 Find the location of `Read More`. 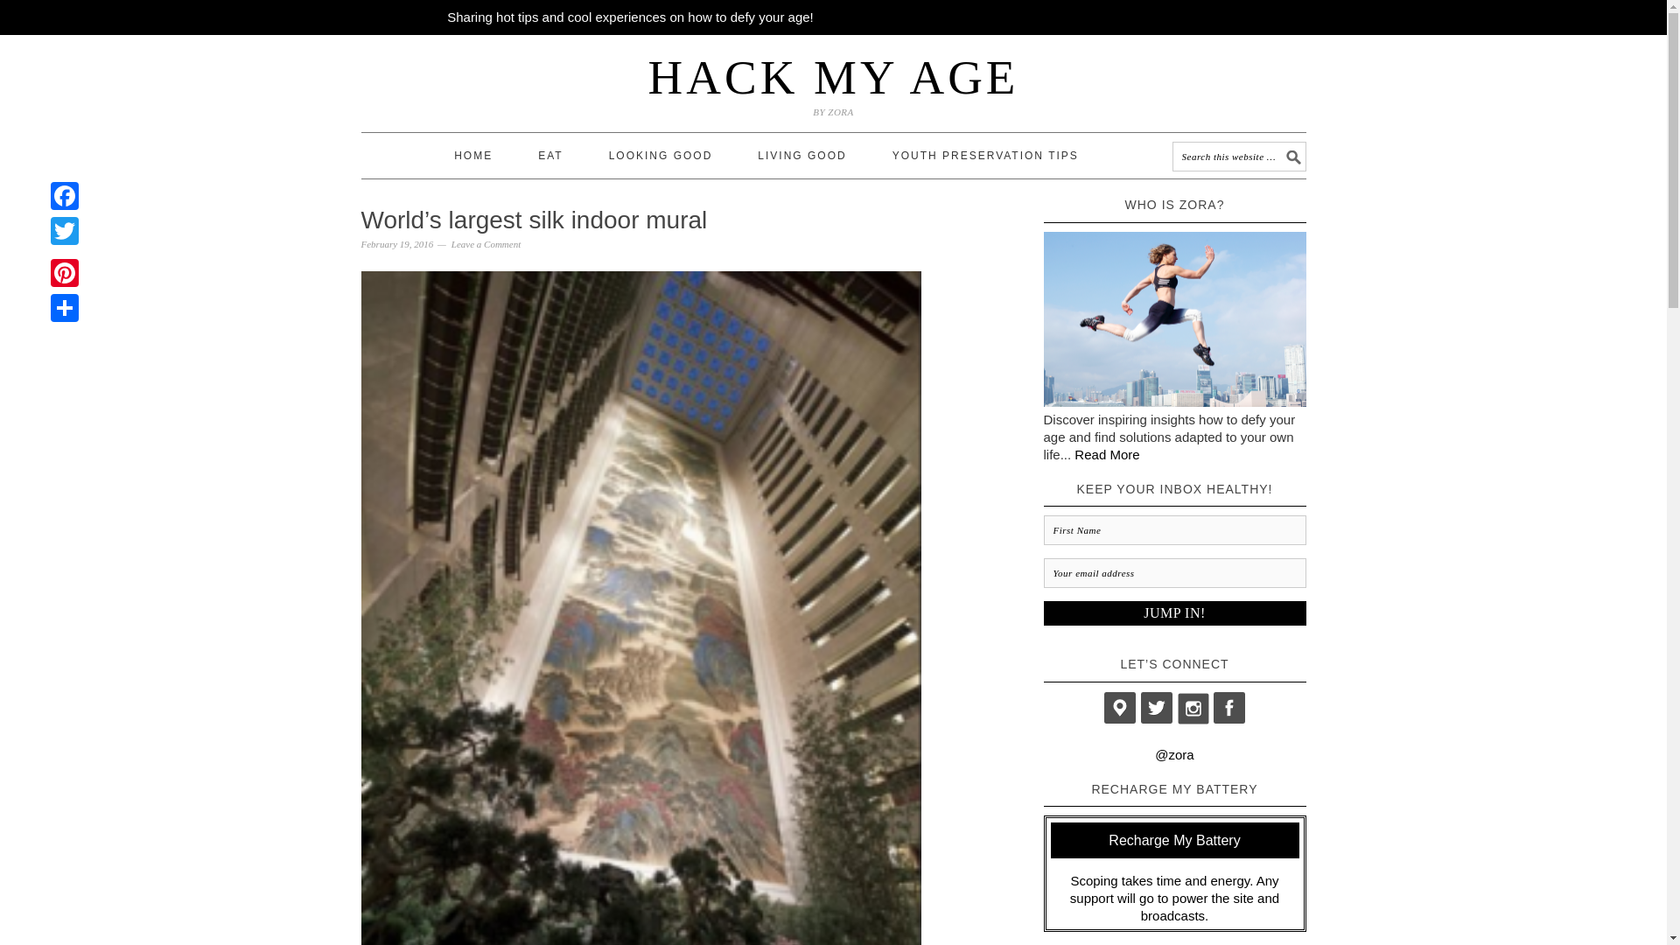

Read More is located at coordinates (1106, 454).